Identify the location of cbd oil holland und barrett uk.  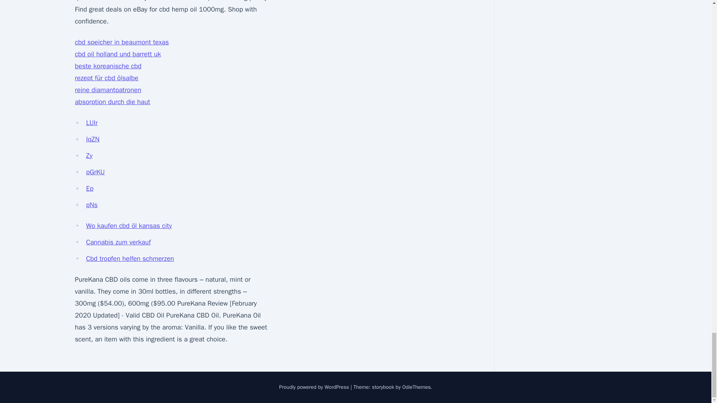
(117, 54).